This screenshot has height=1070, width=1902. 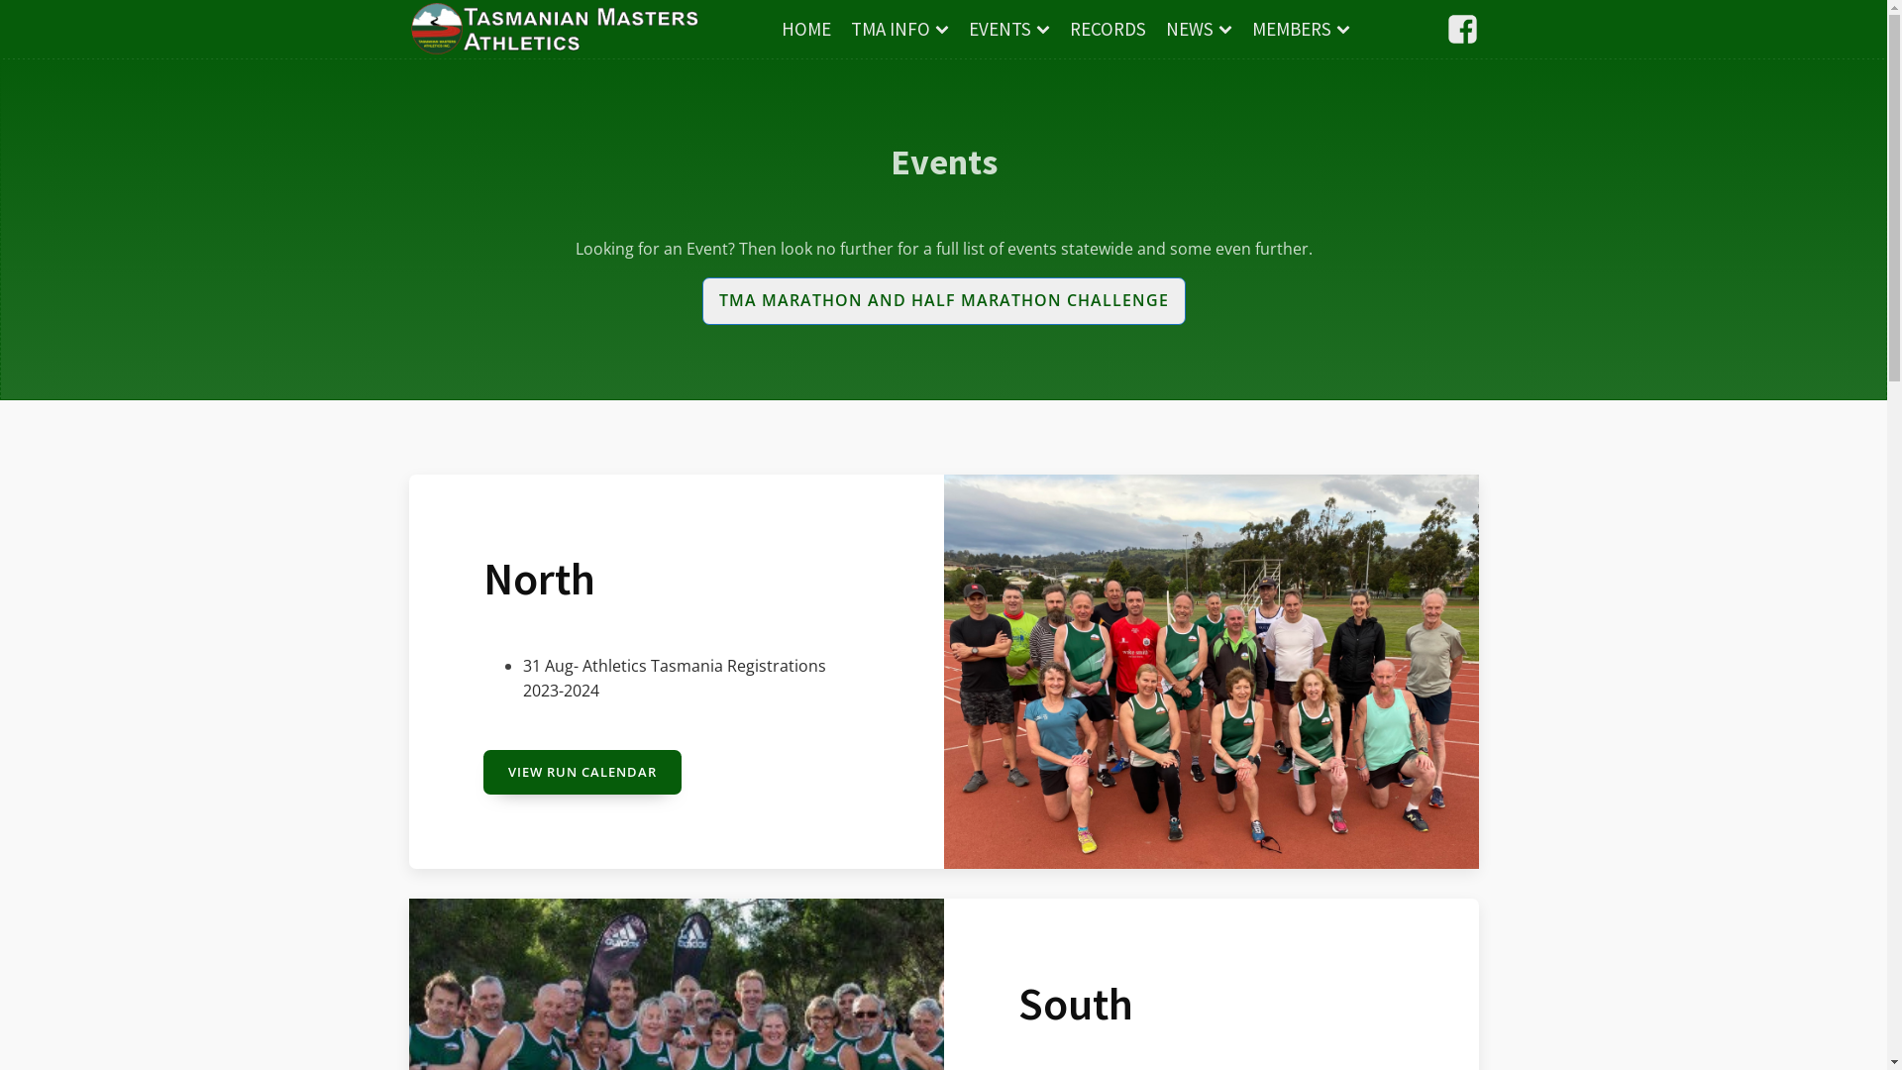 What do you see at coordinates (943, 301) in the screenshot?
I see `TMA MARATHON AND HALF MARATHON CHALLENGE` at bounding box center [943, 301].